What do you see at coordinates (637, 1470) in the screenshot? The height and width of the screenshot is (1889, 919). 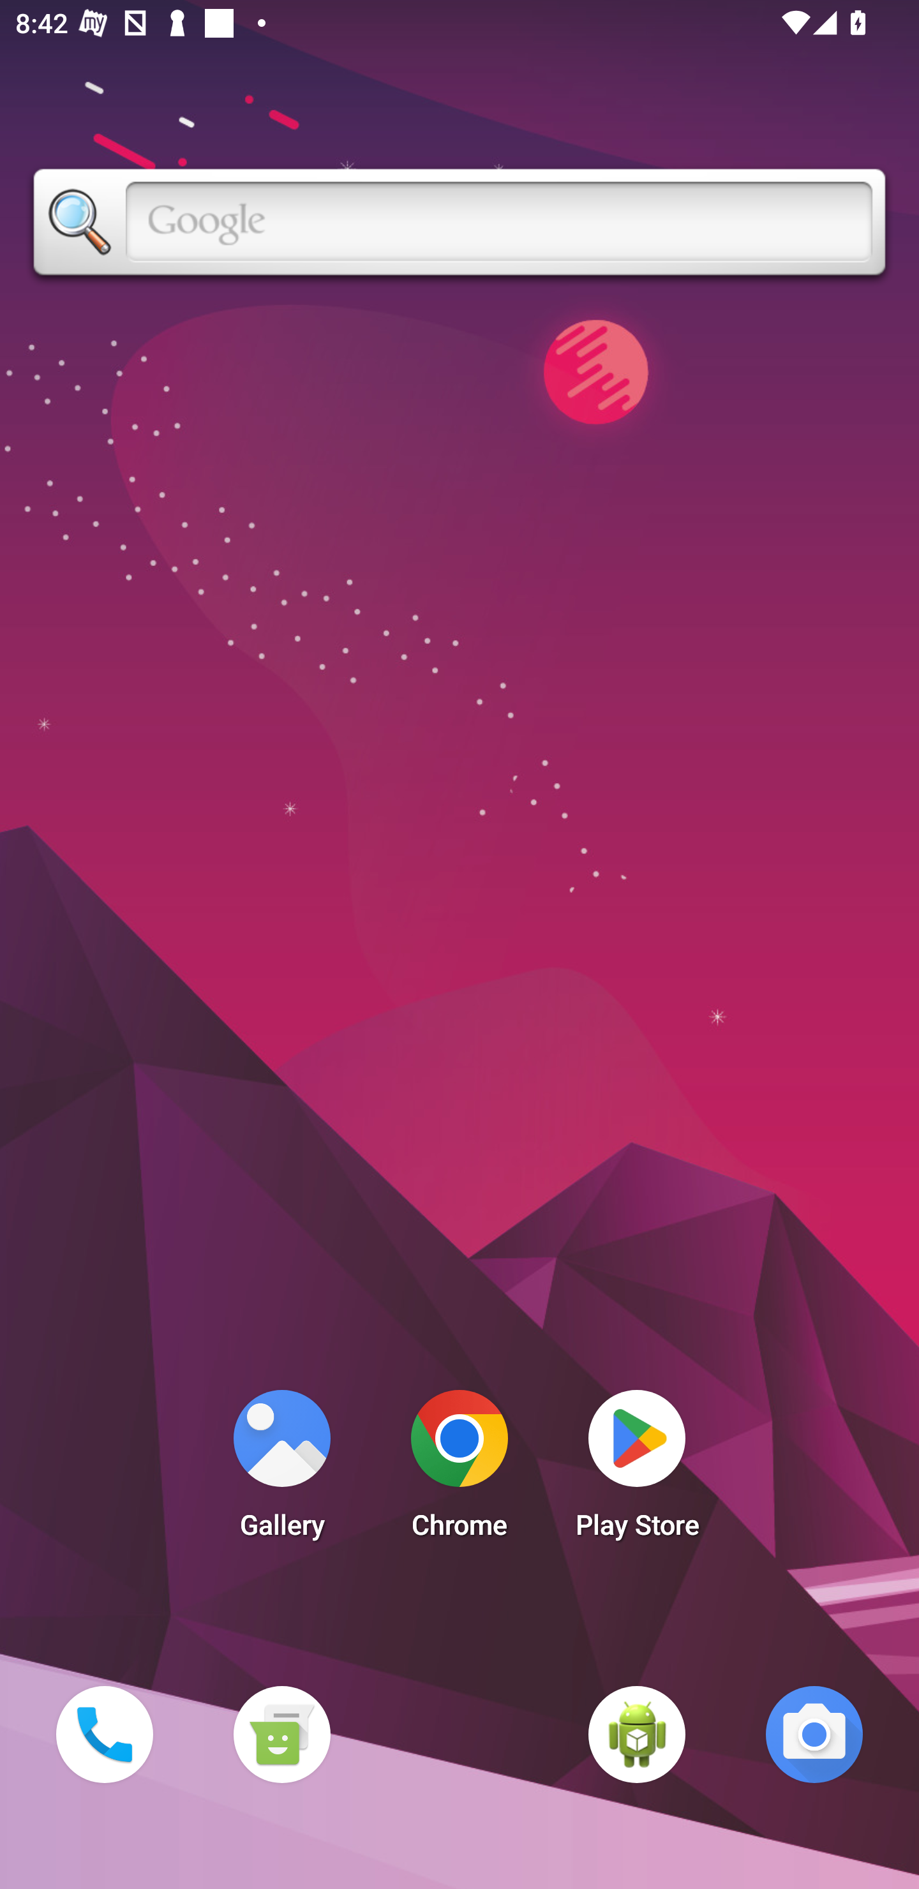 I see `Play Store` at bounding box center [637, 1470].